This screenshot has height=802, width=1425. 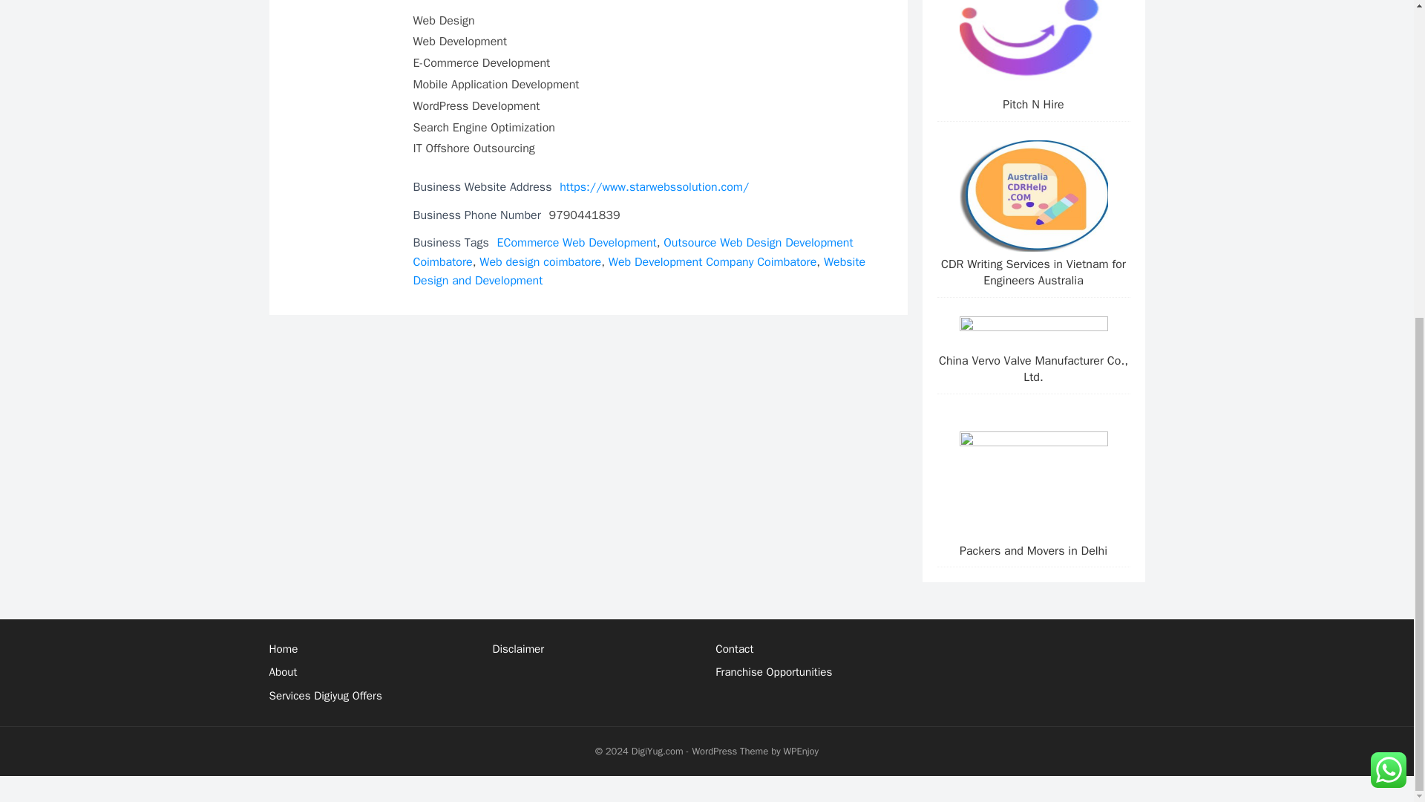 What do you see at coordinates (712, 261) in the screenshot?
I see `Web Development Company Coimbatore` at bounding box center [712, 261].